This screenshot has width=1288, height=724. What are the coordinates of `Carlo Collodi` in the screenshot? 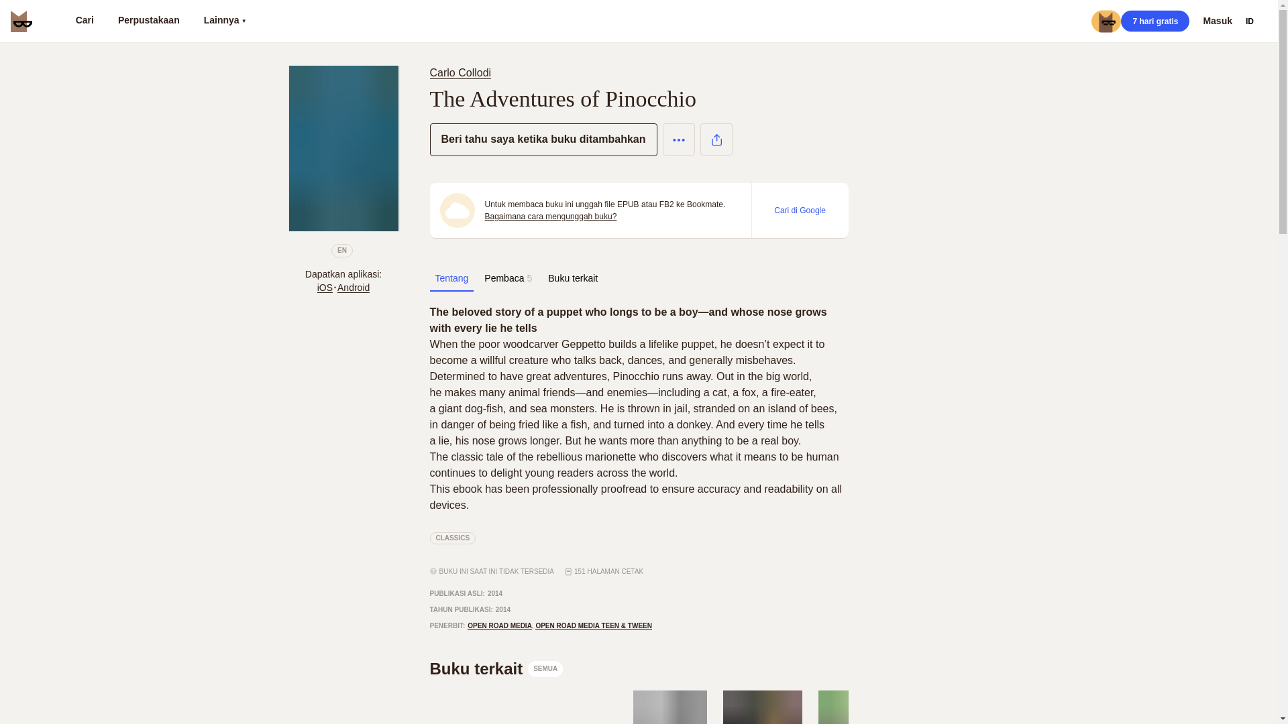 It's located at (670, 707).